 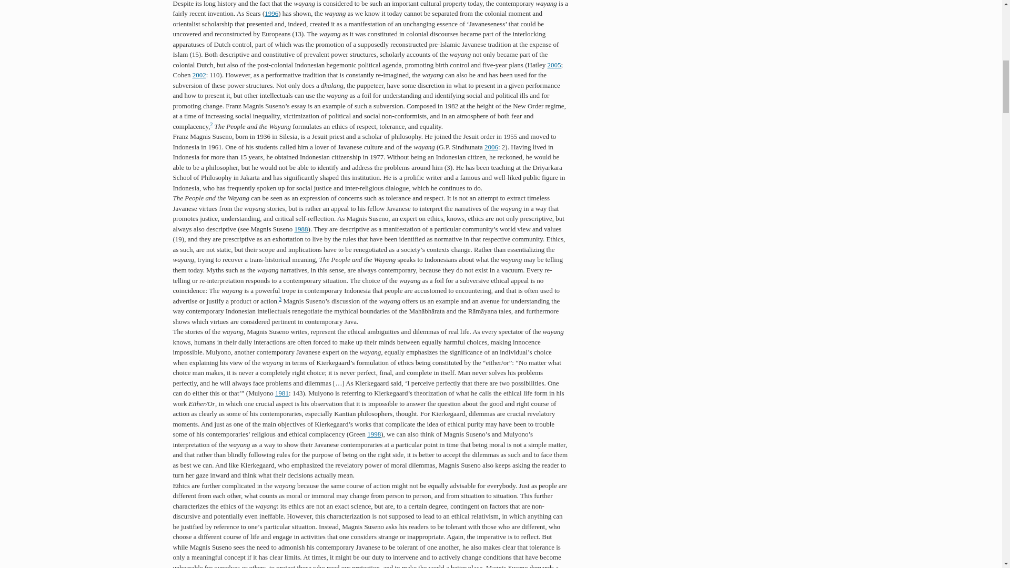 I want to click on 2006, so click(x=491, y=147).